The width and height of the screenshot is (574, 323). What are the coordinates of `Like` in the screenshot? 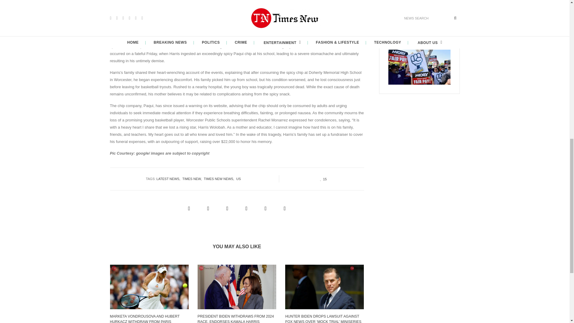 It's located at (322, 179).